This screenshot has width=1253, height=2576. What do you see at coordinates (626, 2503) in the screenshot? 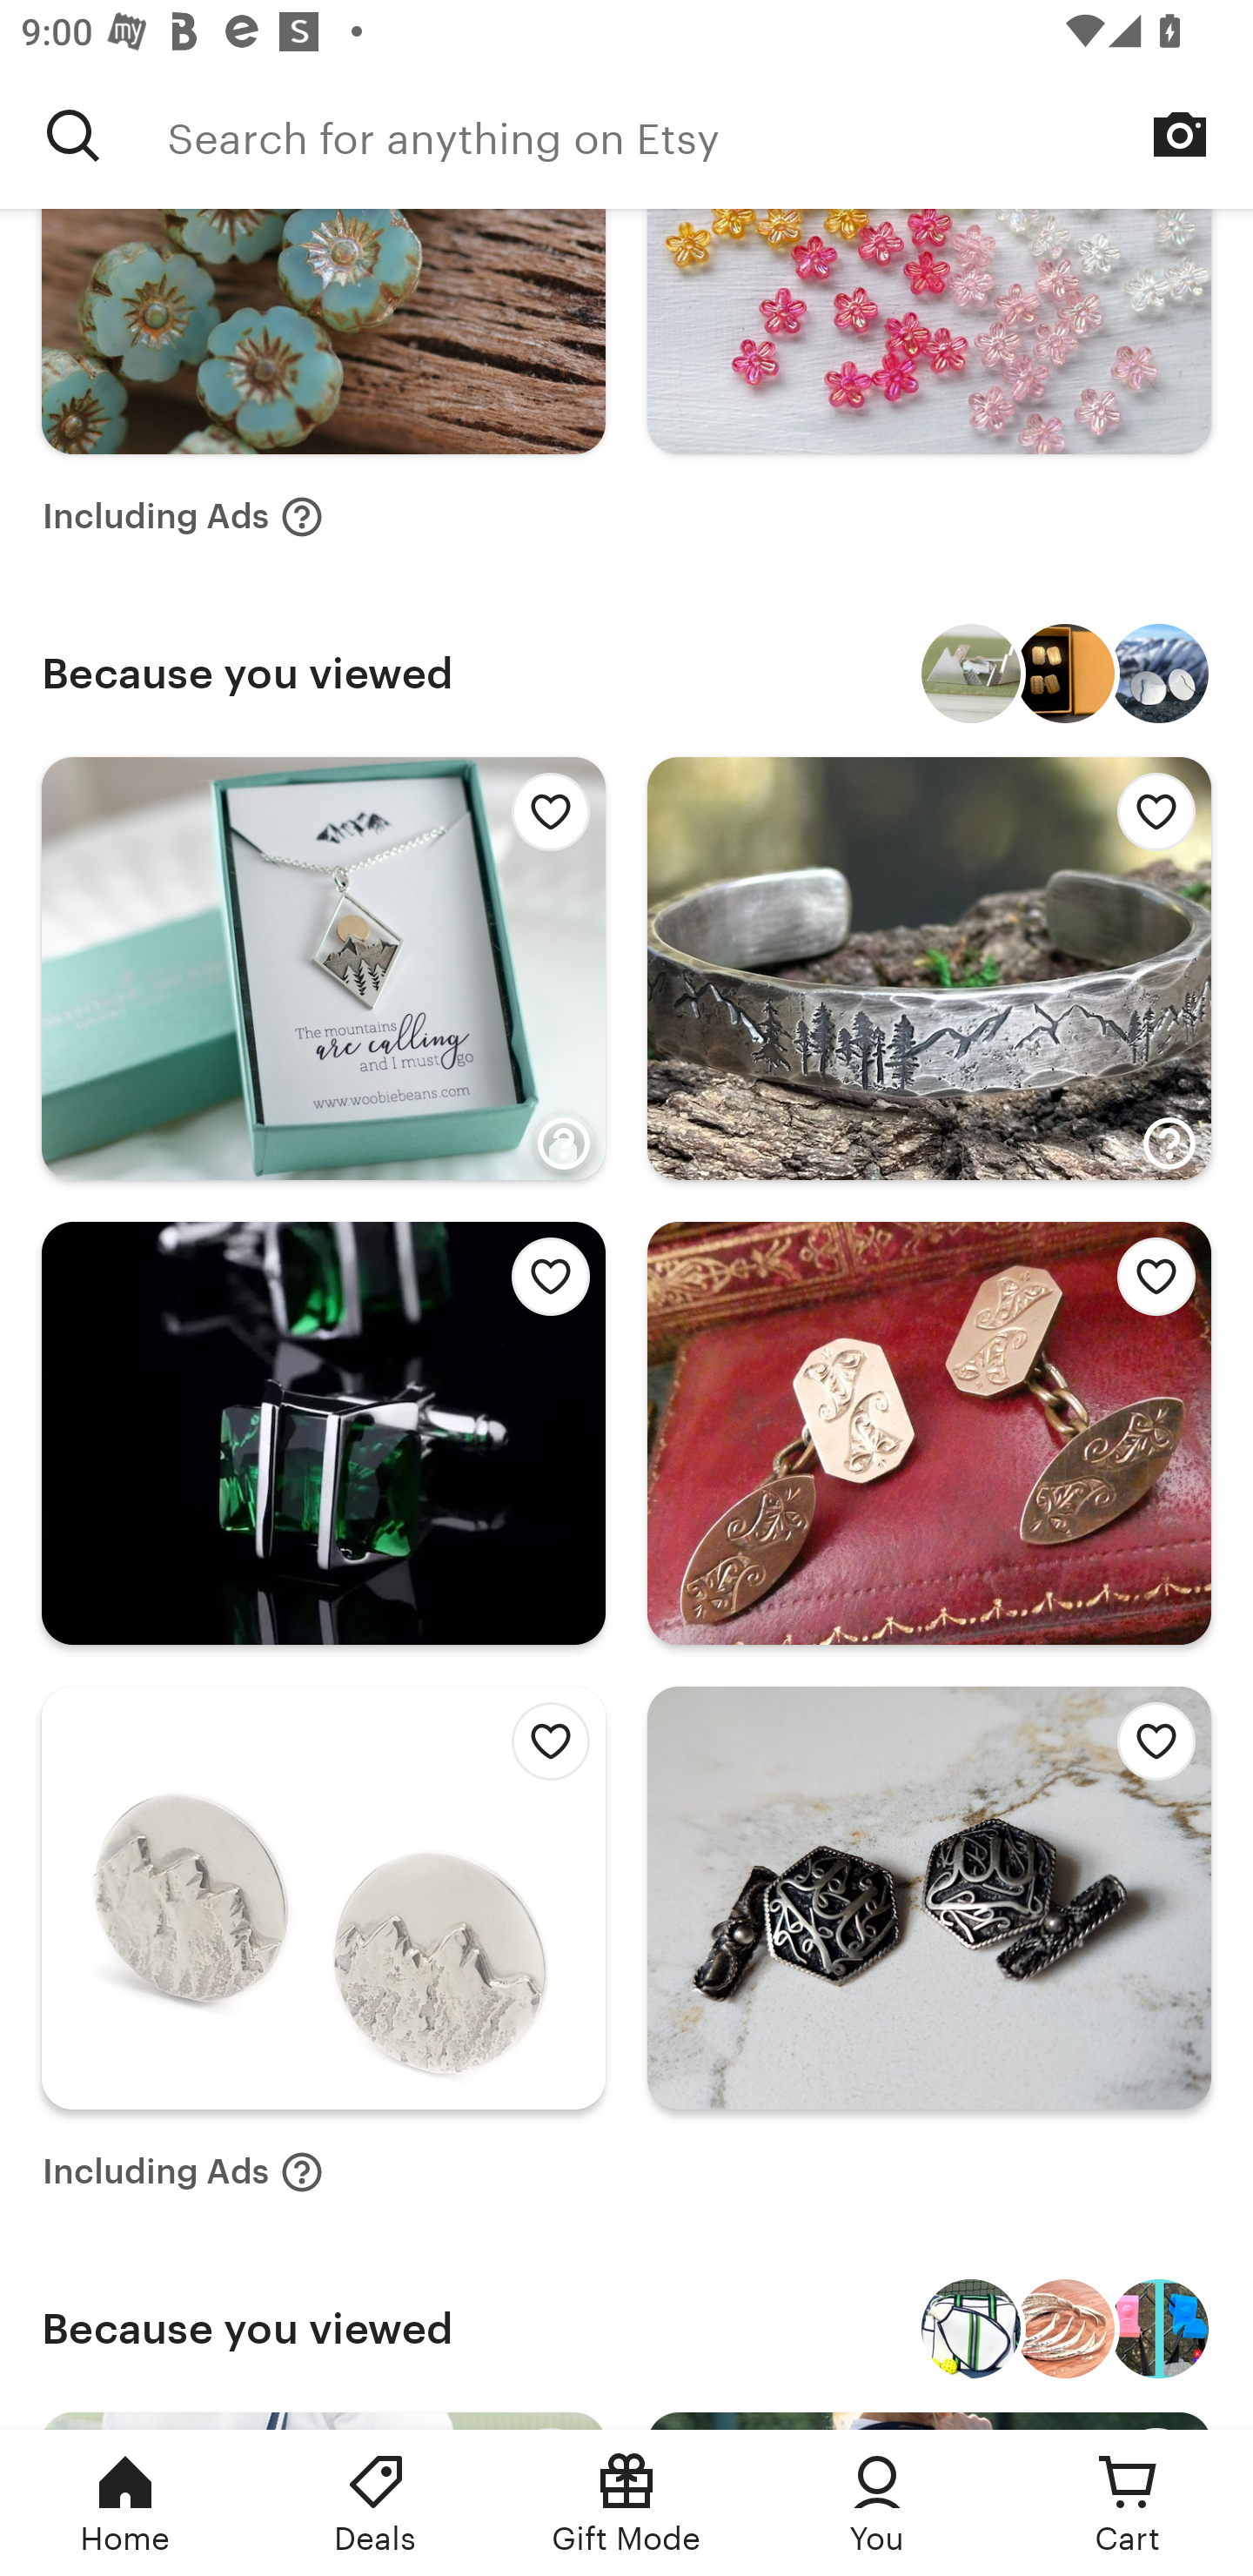
I see `Gift Mode` at bounding box center [626, 2503].